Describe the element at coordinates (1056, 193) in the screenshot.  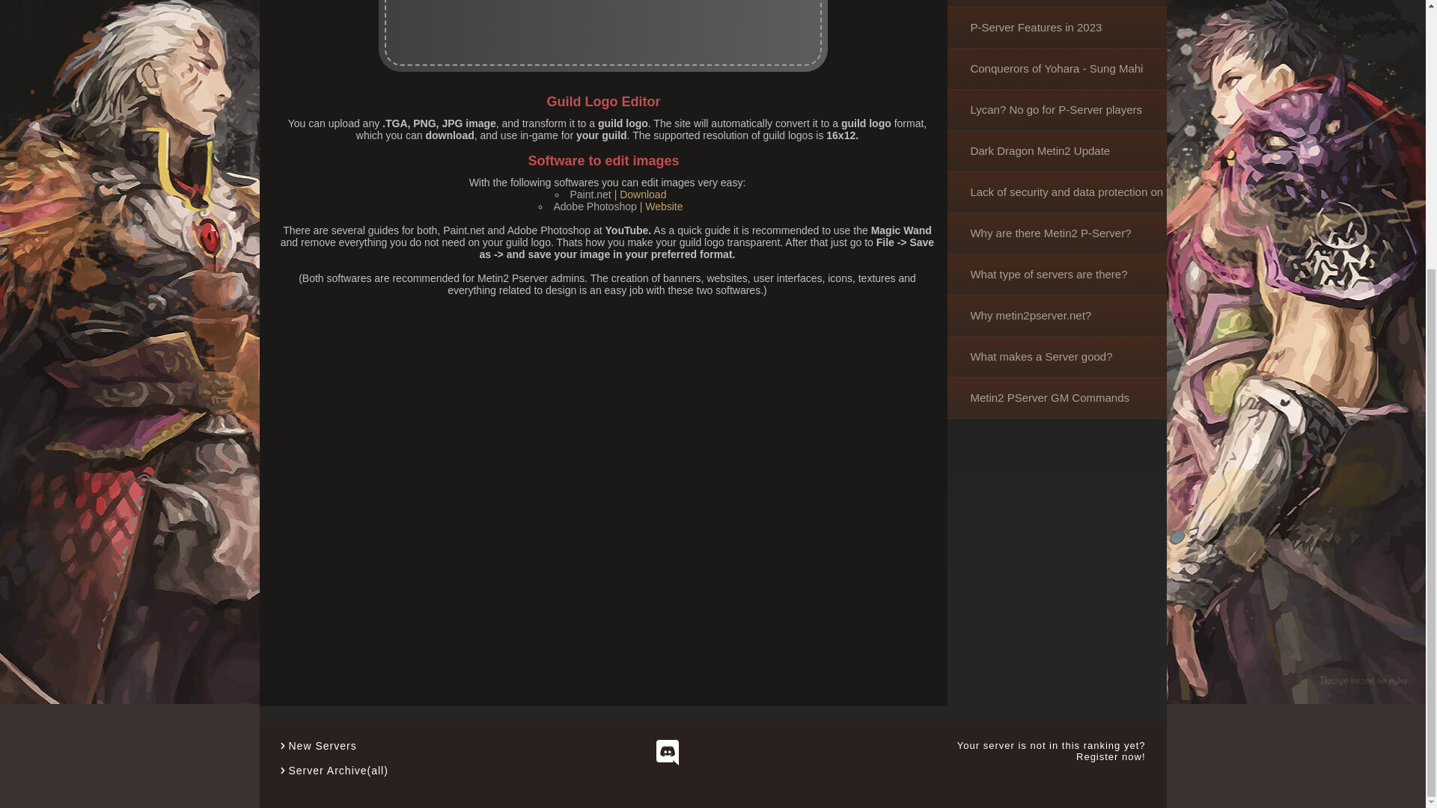
I see `Lack of security and data protection on P servers` at that location.